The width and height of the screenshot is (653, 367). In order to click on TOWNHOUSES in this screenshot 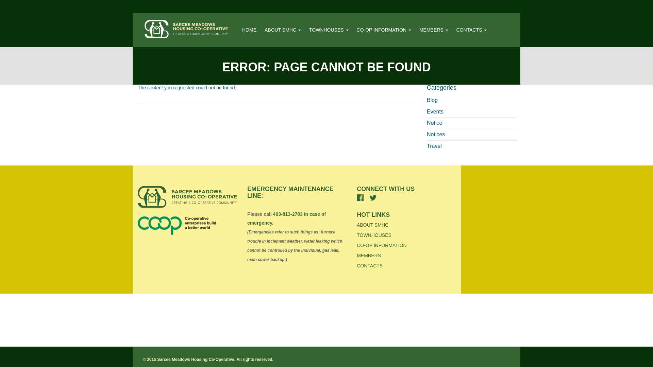, I will do `click(329, 30)`.